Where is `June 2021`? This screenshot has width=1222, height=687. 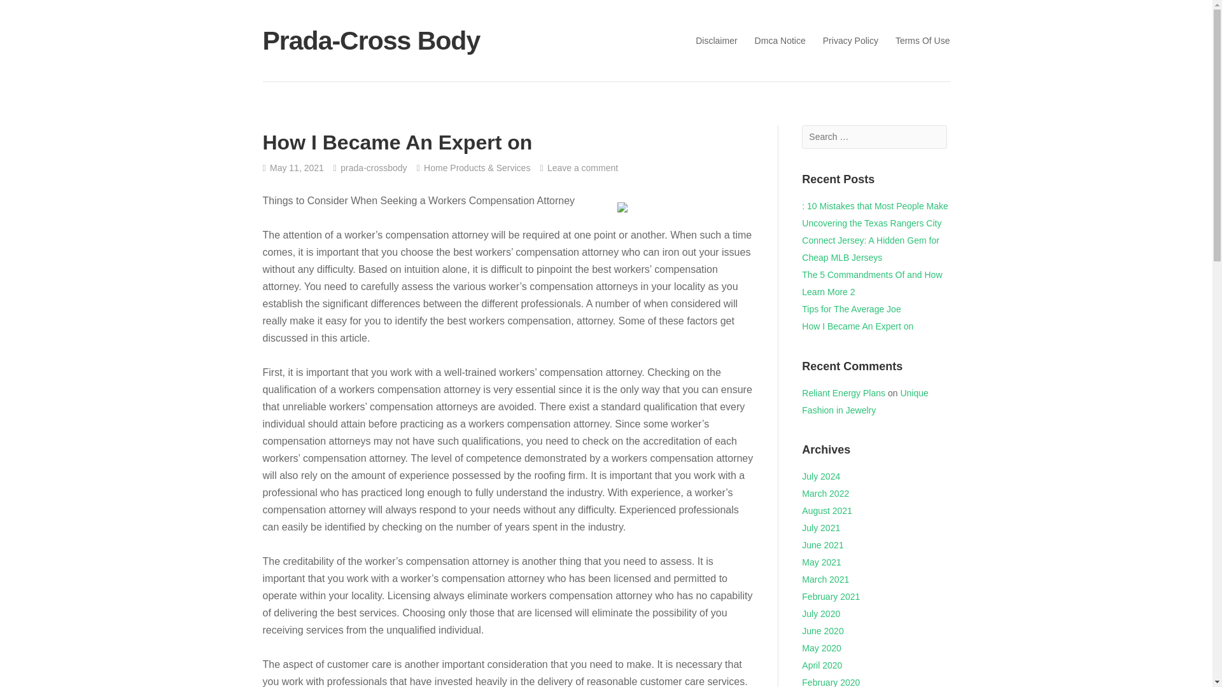 June 2021 is located at coordinates (822, 545).